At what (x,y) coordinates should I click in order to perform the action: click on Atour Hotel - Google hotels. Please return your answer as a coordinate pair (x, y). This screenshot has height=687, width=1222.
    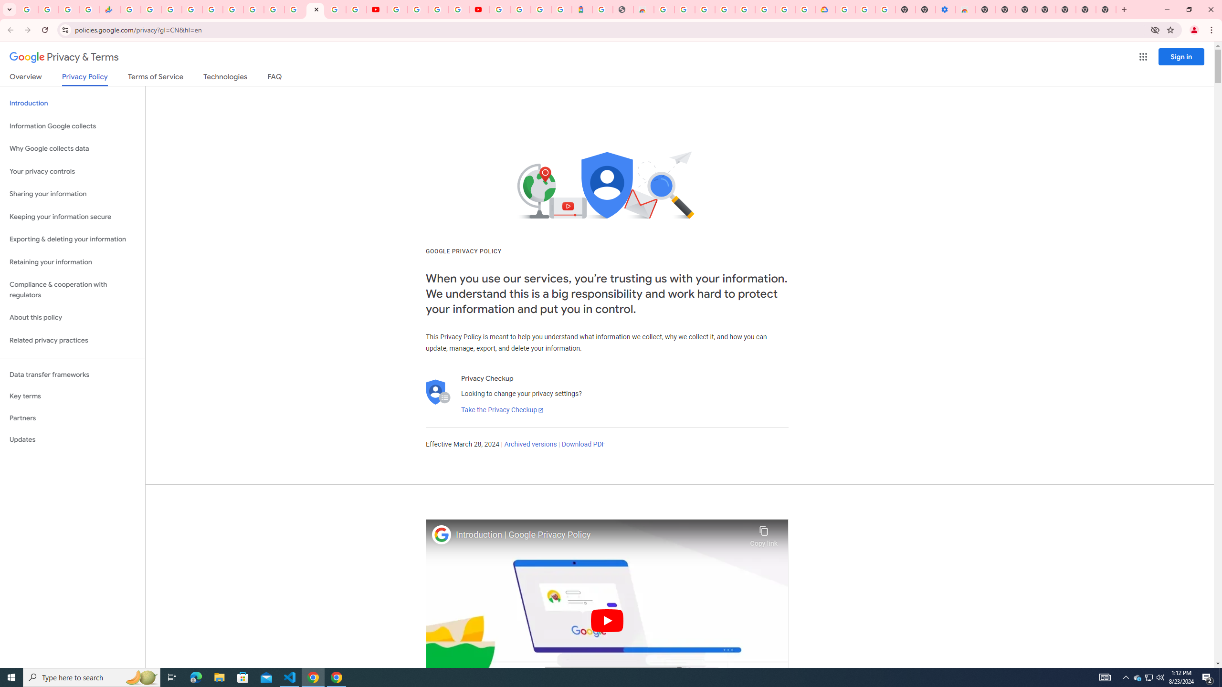
    Looking at the image, I should click on (581, 10).